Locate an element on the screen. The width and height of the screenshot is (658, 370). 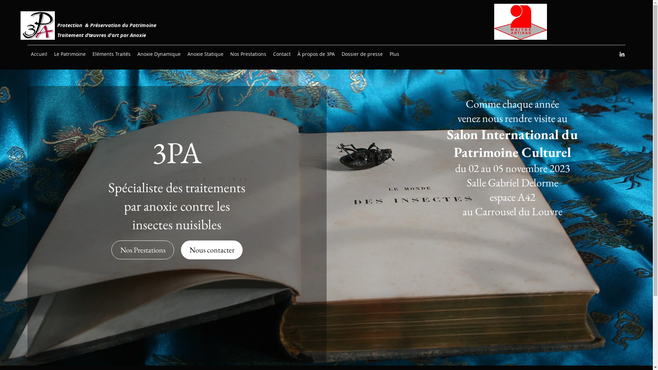
Dossier de presse is located at coordinates (362, 54).